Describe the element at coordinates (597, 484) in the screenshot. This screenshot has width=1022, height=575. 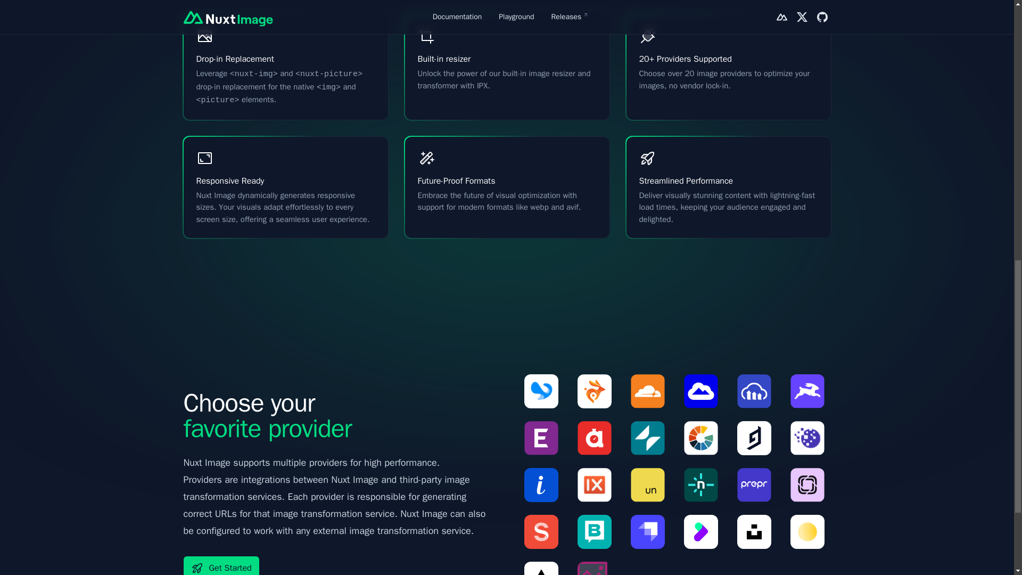
I see `imgix` at that location.